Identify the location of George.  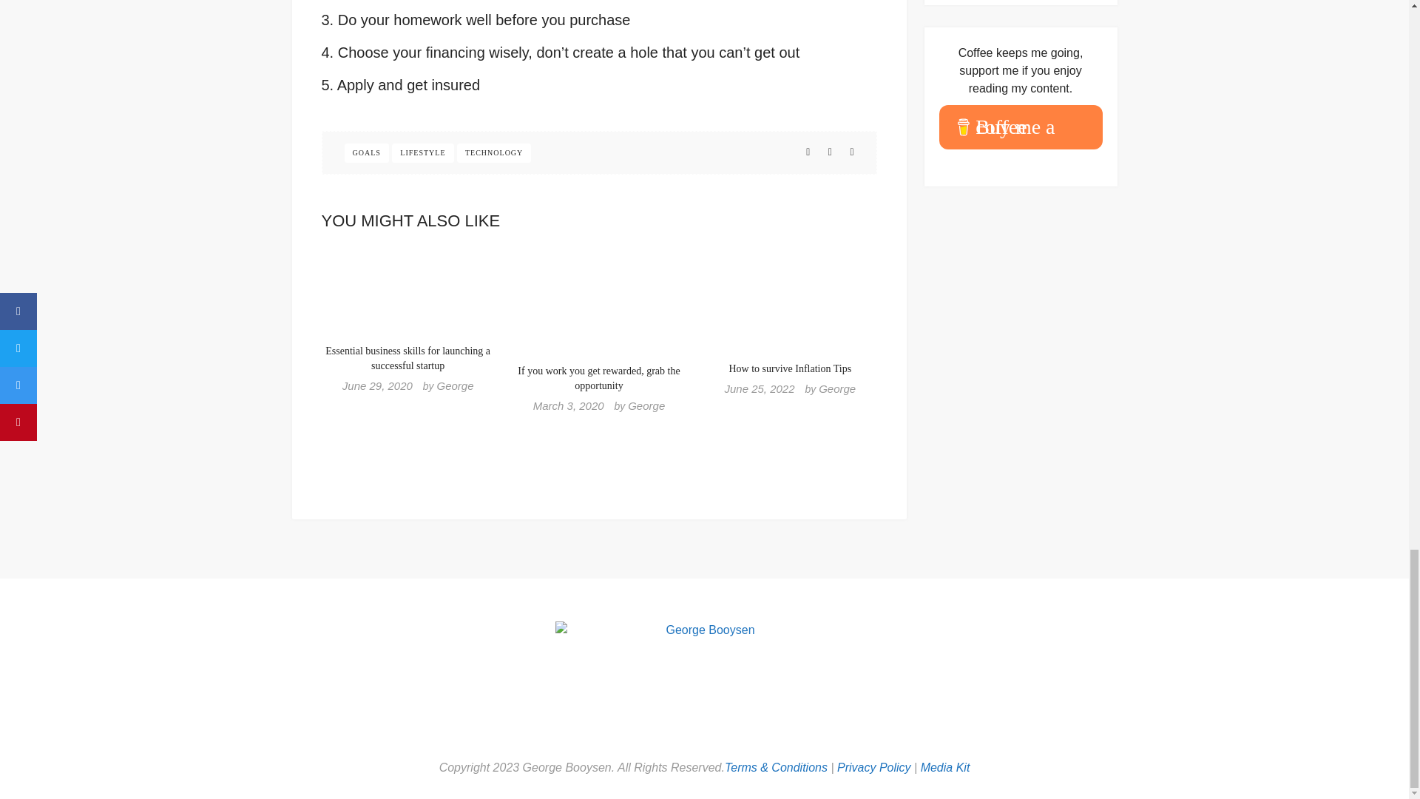
(454, 386).